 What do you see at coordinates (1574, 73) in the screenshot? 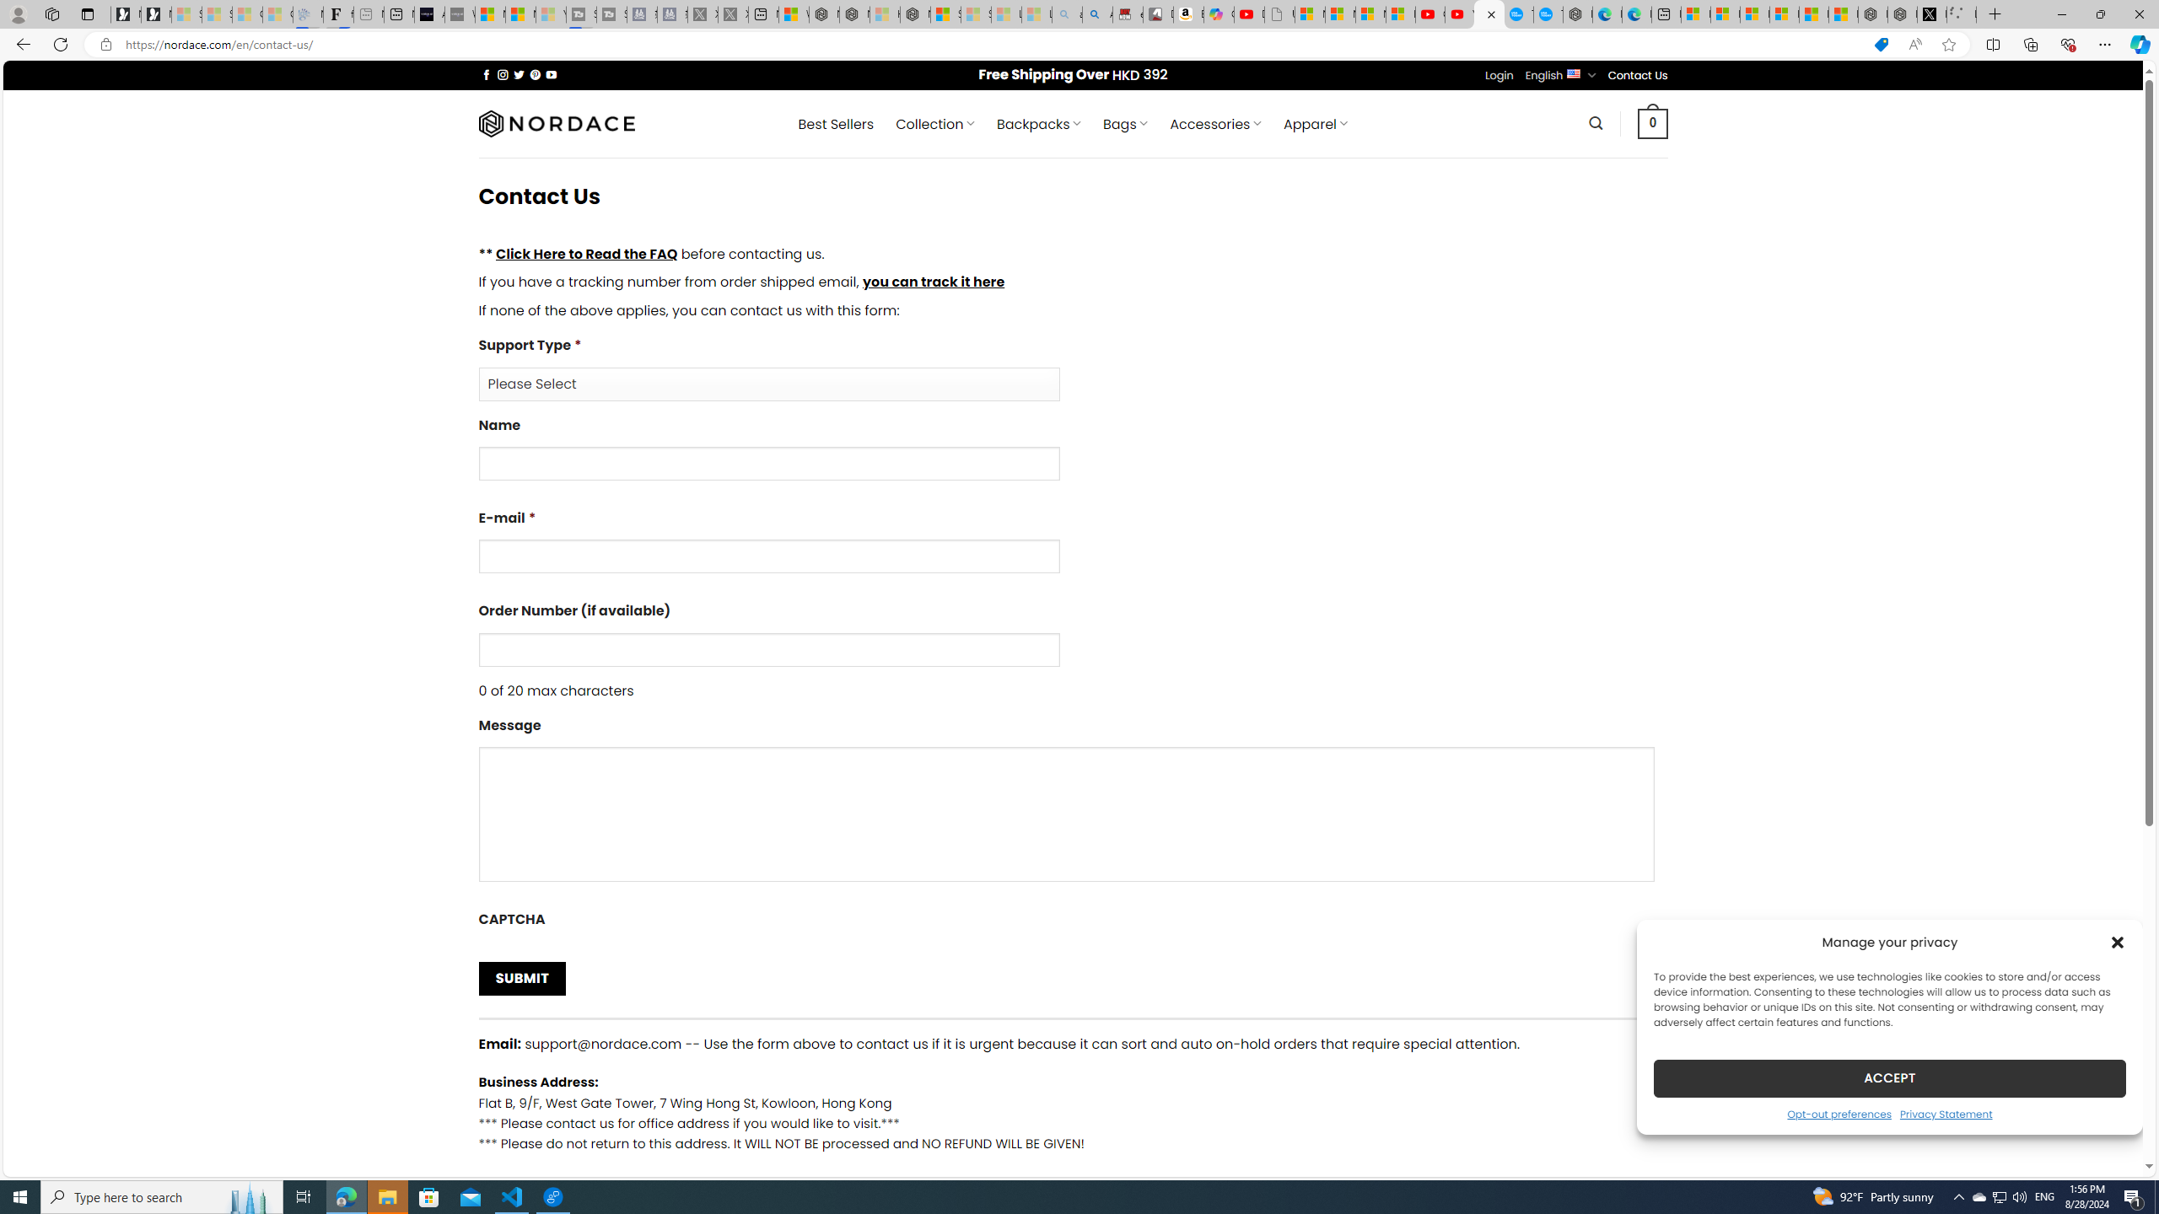
I see `English` at bounding box center [1574, 73].